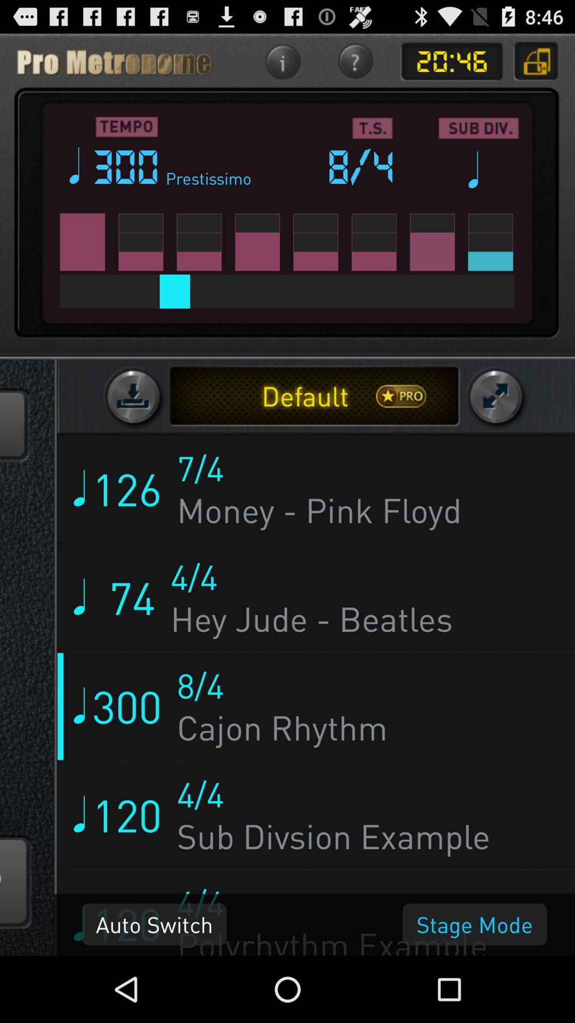 The height and width of the screenshot is (1023, 575). Describe the element at coordinates (128, 167) in the screenshot. I see `select the text below the button tempo on the web page` at that location.